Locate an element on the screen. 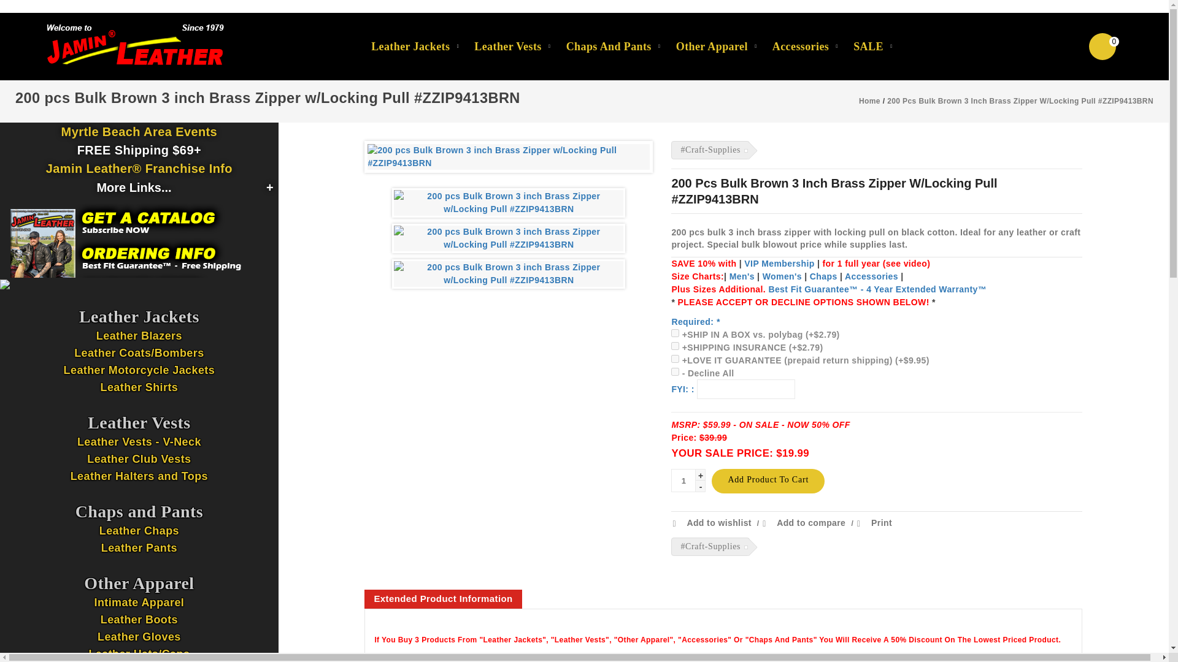  Chaps and Pants is located at coordinates (609, 46).